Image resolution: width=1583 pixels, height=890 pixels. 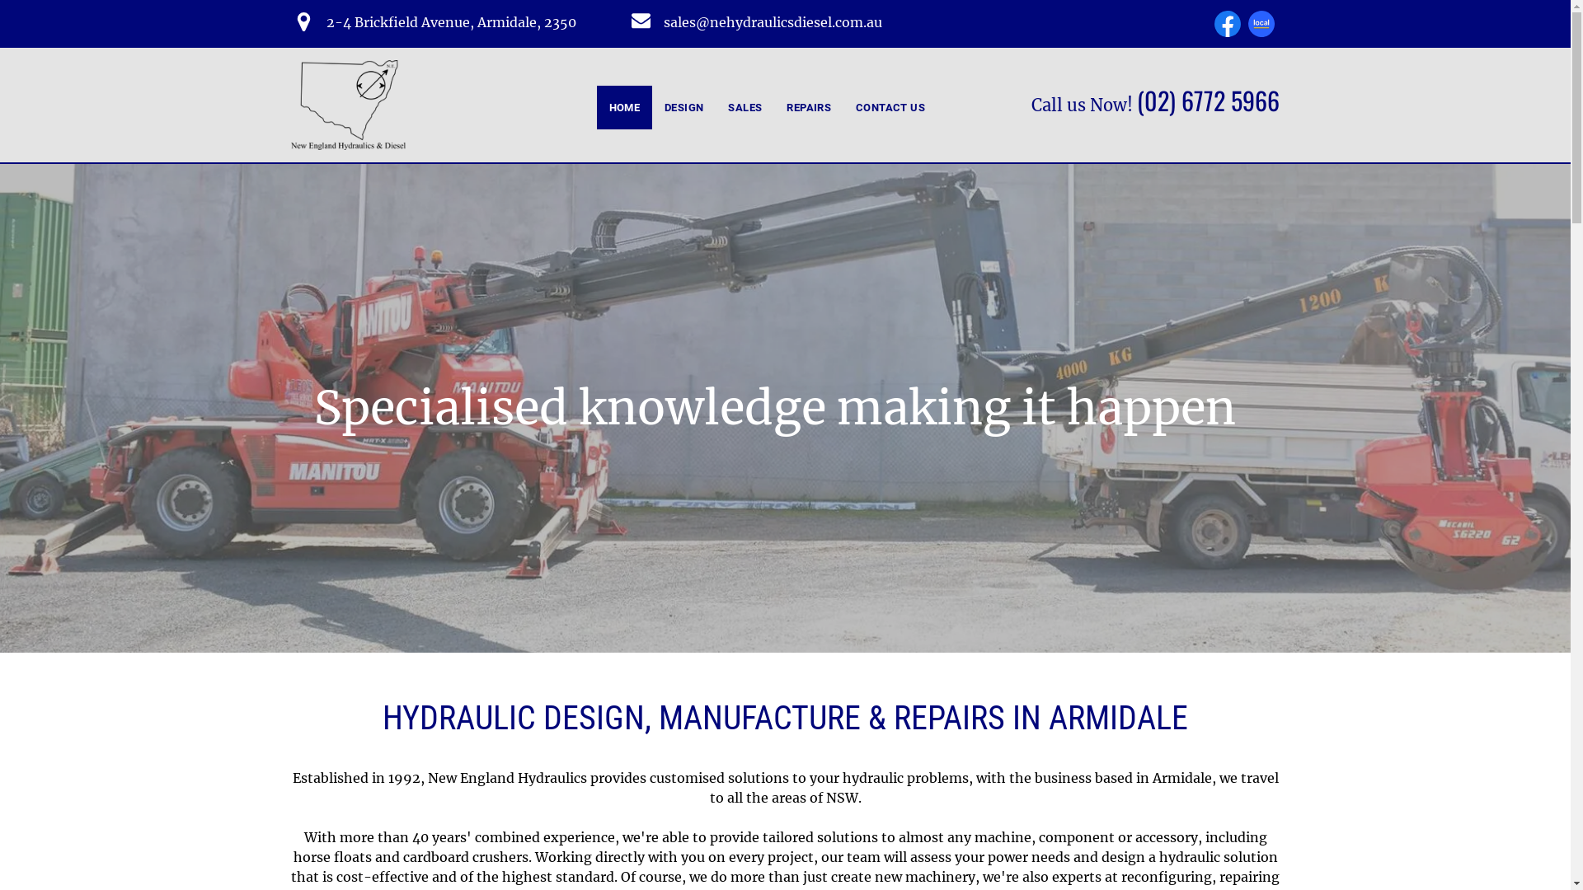 What do you see at coordinates (1261, 24) in the screenshot?
I see `www.localsearch.com.au` at bounding box center [1261, 24].